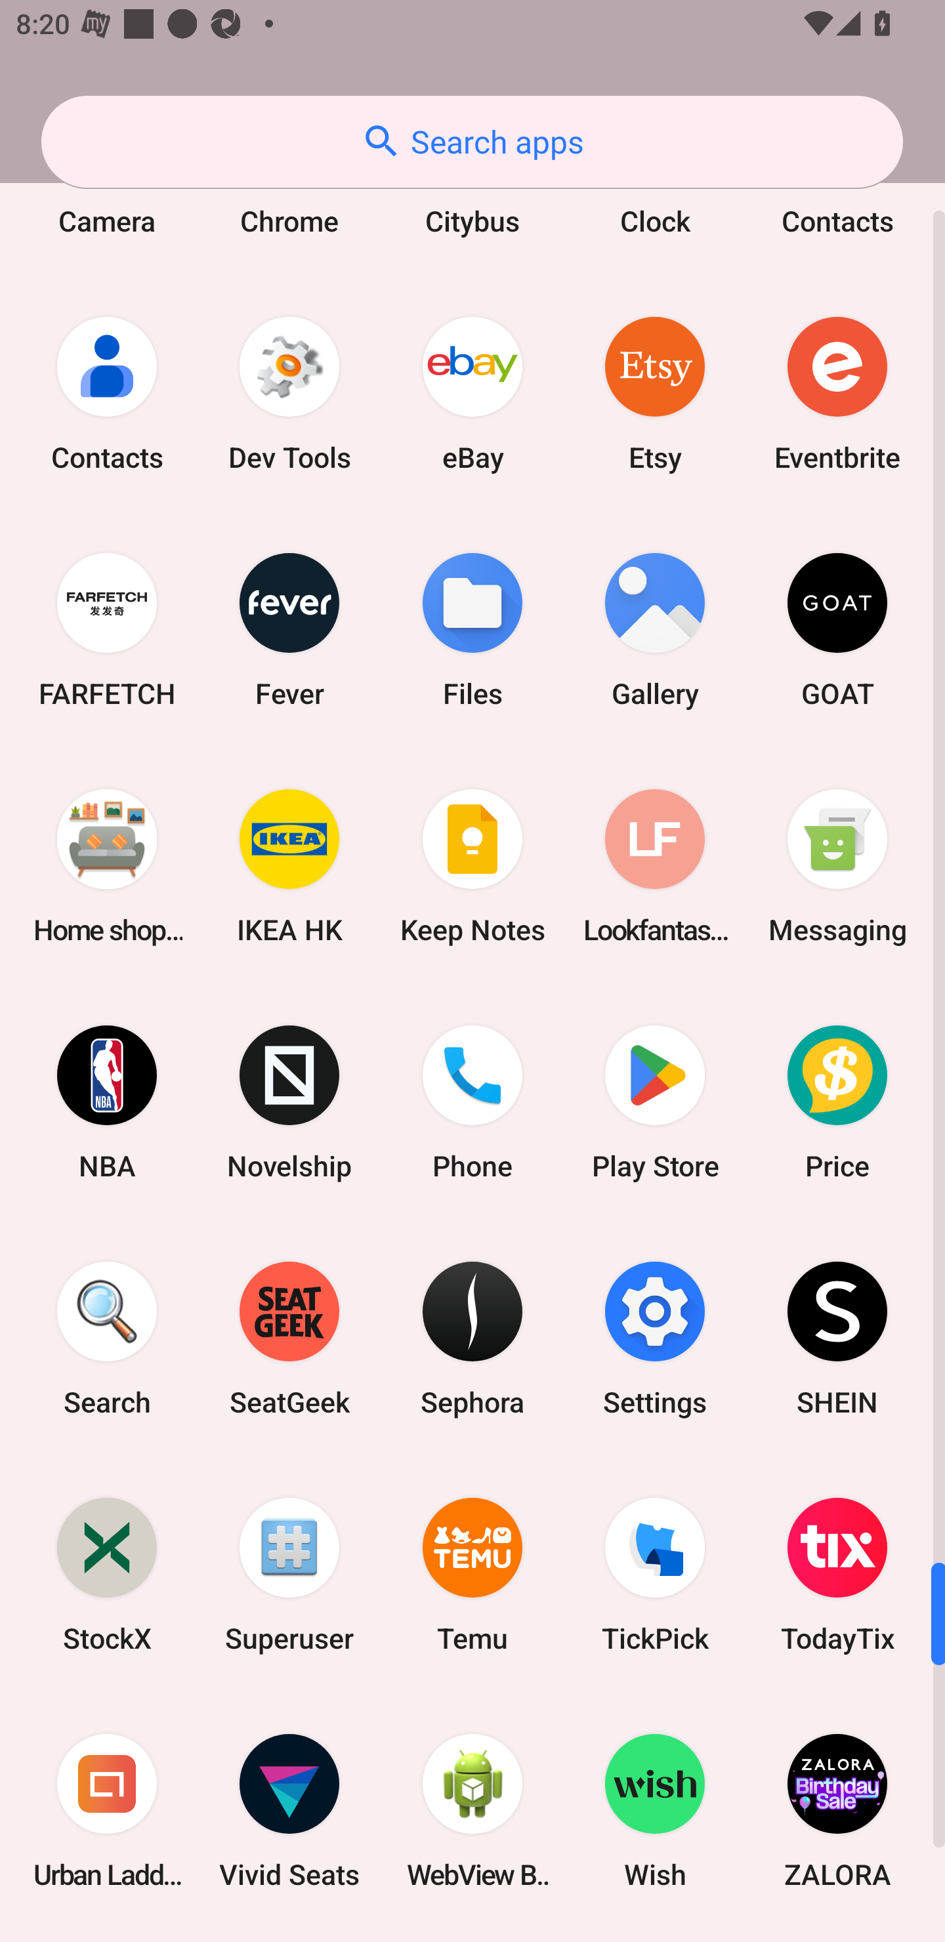 This screenshot has width=945, height=1942. I want to click on SHEIN, so click(837, 1338).